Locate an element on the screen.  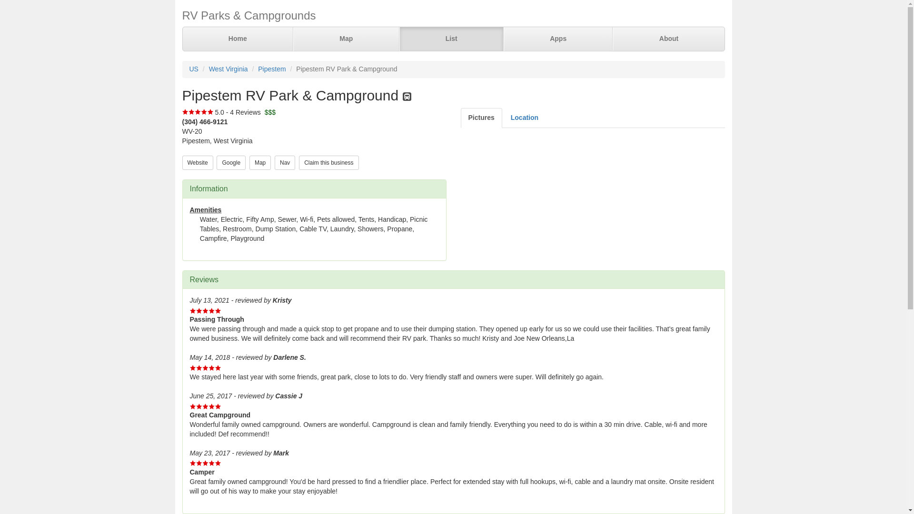
Nav is located at coordinates (285, 162).